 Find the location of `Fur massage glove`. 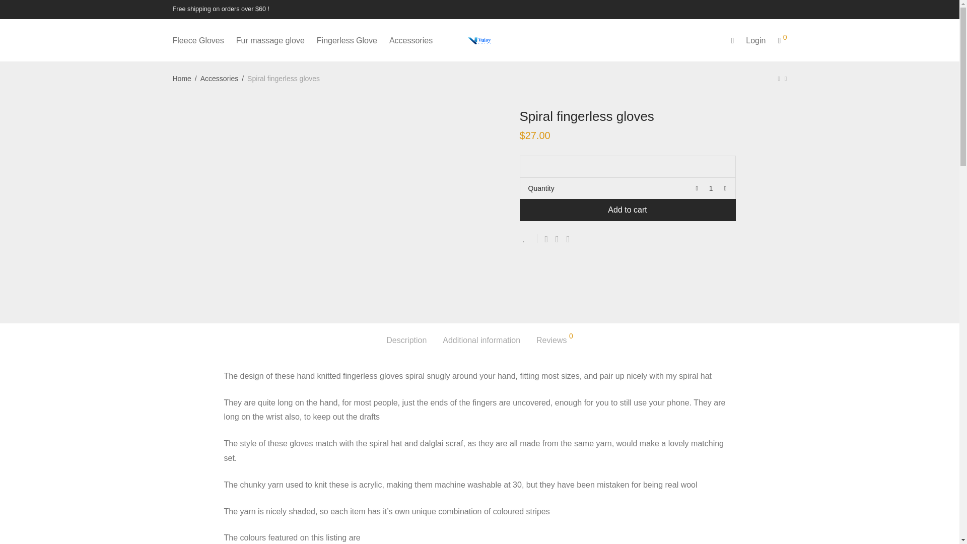

Fur massage glove is located at coordinates (270, 40).